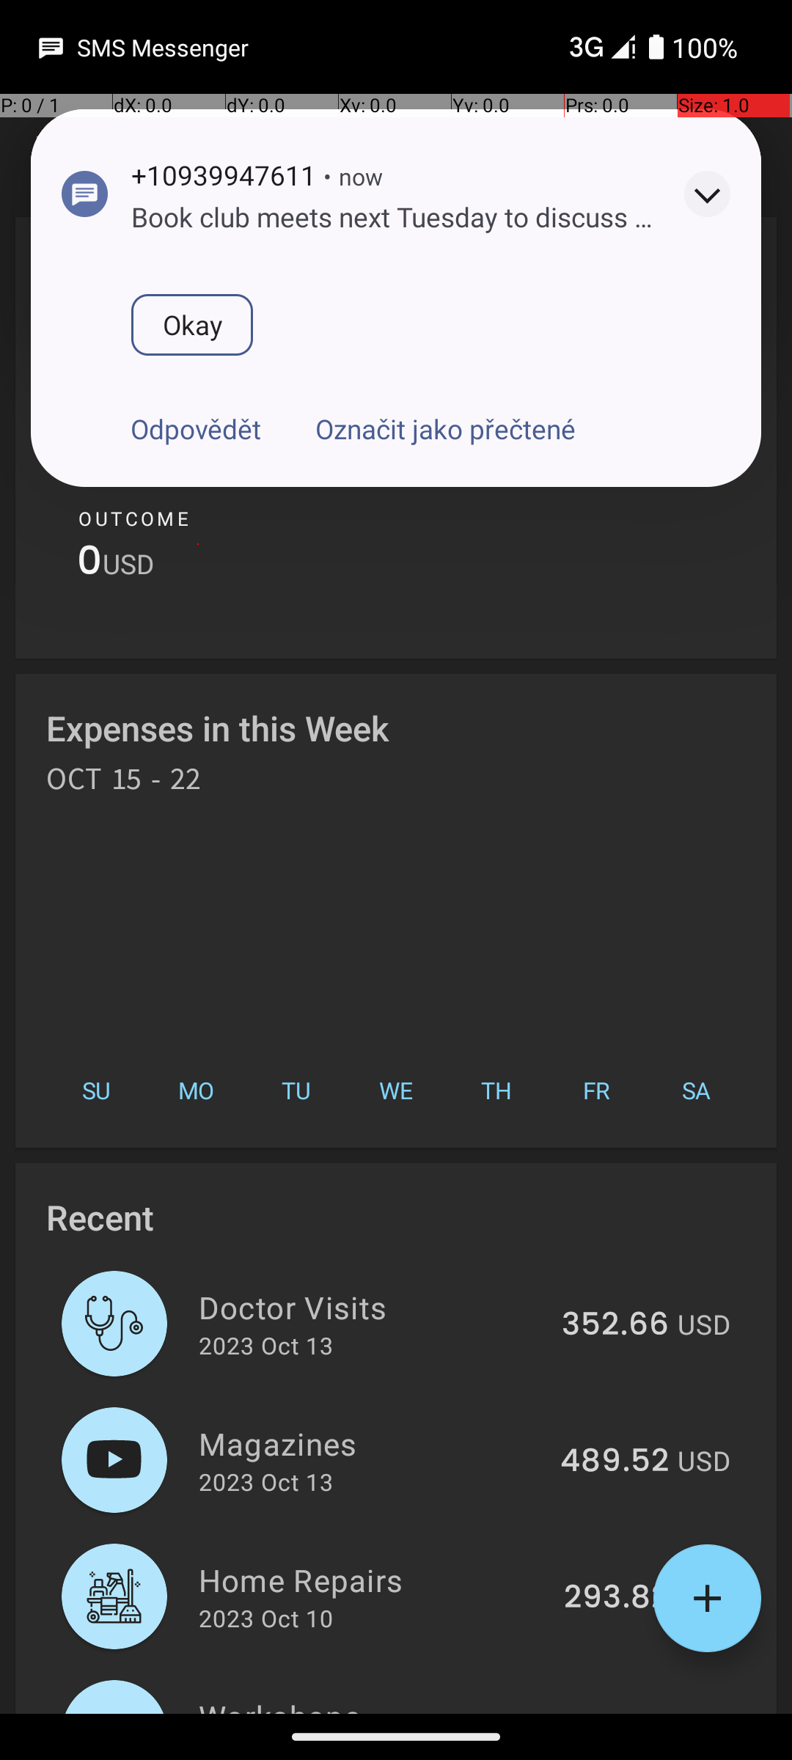 The width and height of the screenshot is (792, 1760). I want to click on 352.66, so click(615, 1325).